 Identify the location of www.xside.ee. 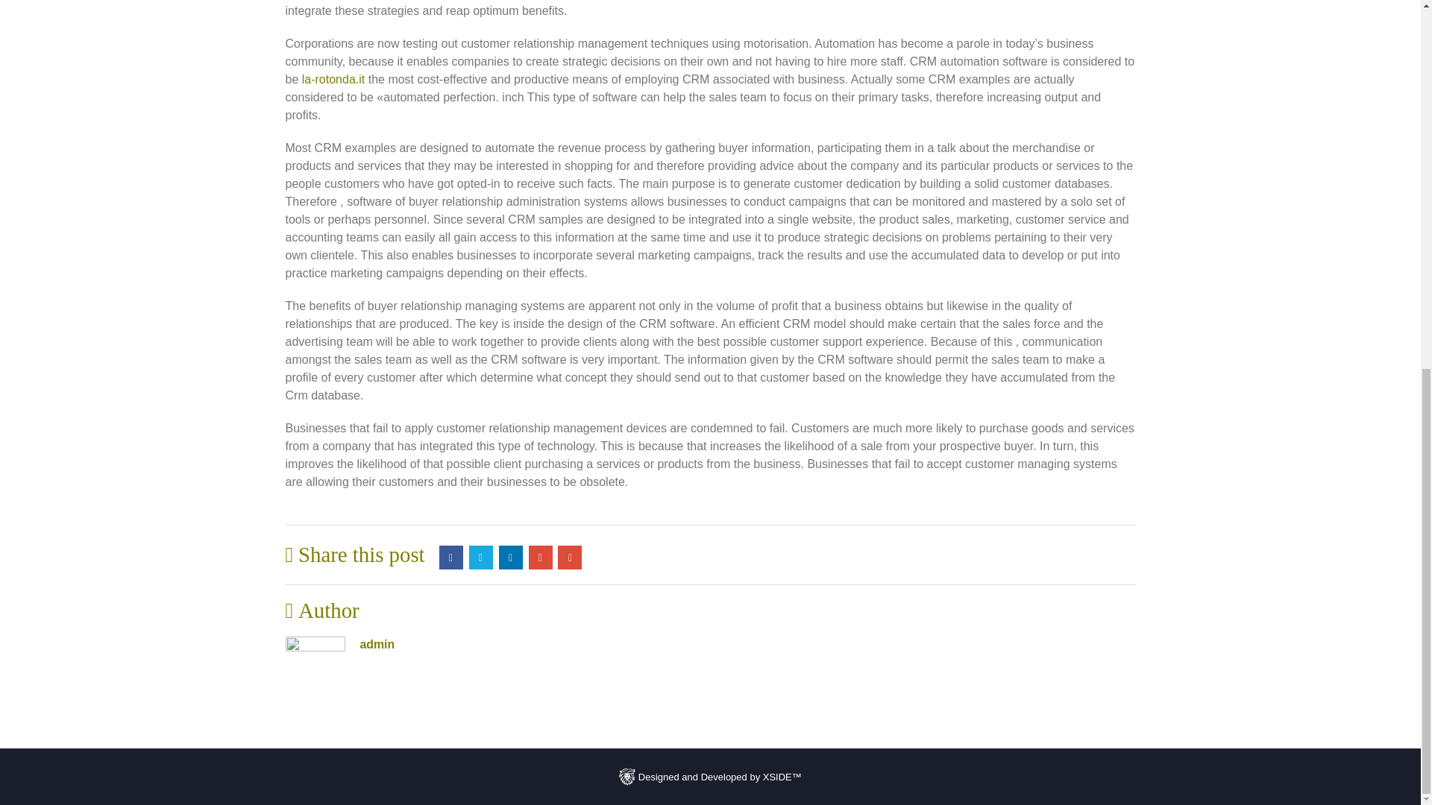
(626, 777).